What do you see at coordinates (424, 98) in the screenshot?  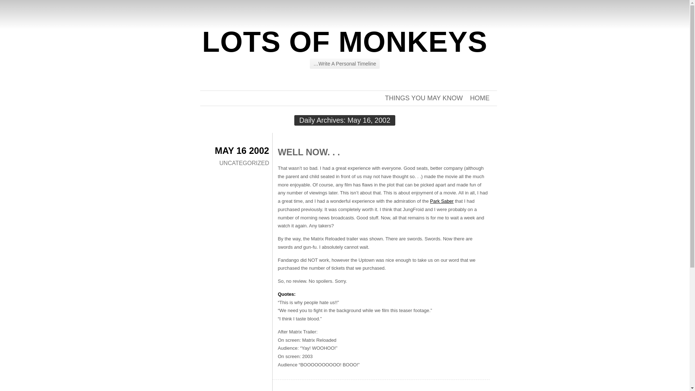 I see `THINGS YOU MAY KNOW` at bounding box center [424, 98].